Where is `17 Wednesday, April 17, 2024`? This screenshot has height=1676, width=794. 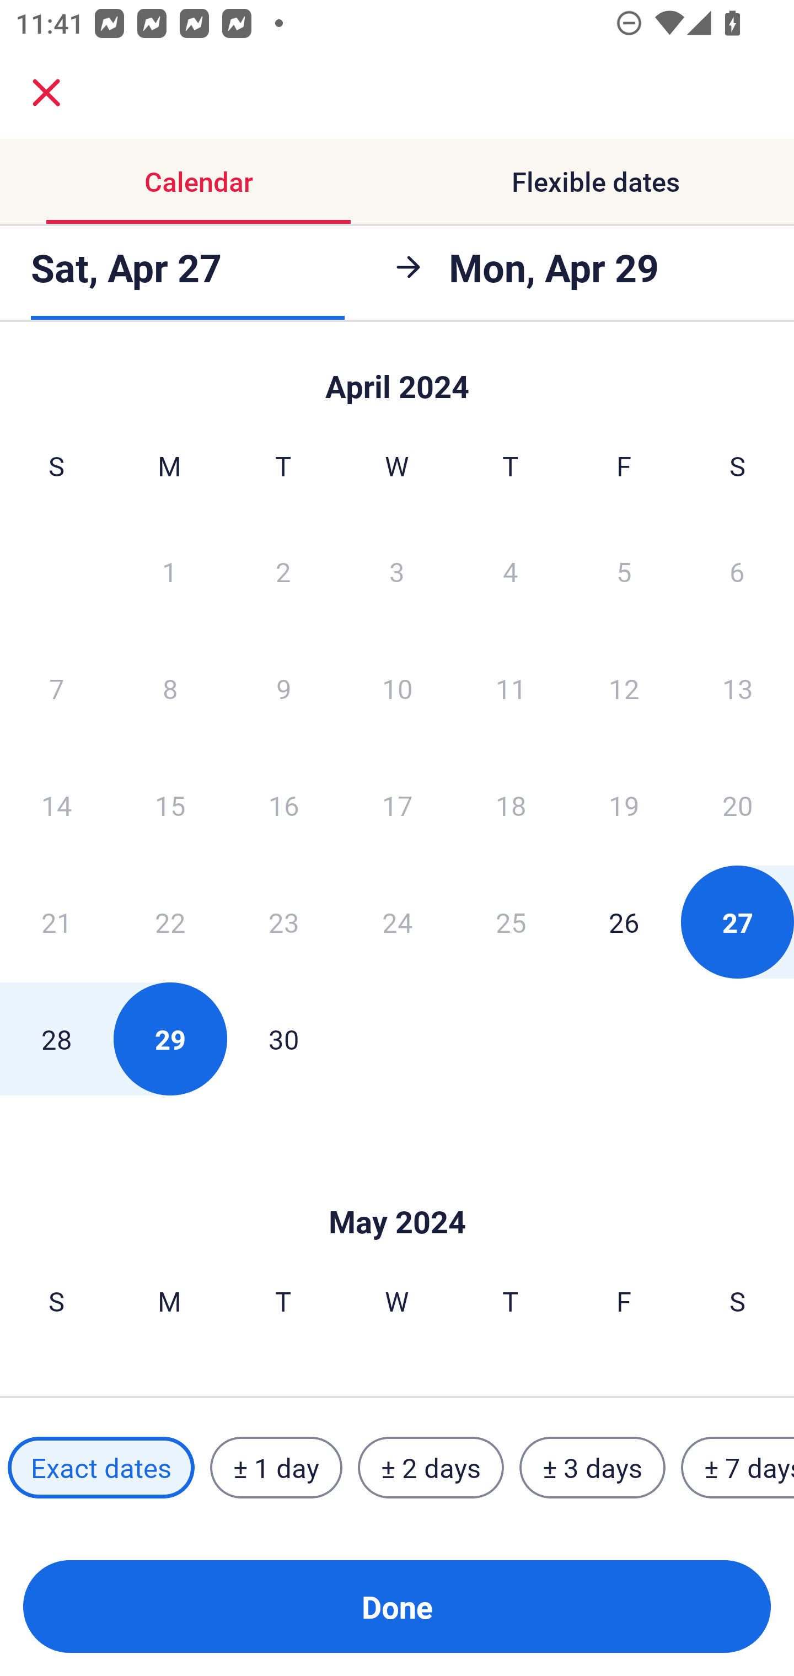
17 Wednesday, April 17, 2024 is located at coordinates (397, 805).